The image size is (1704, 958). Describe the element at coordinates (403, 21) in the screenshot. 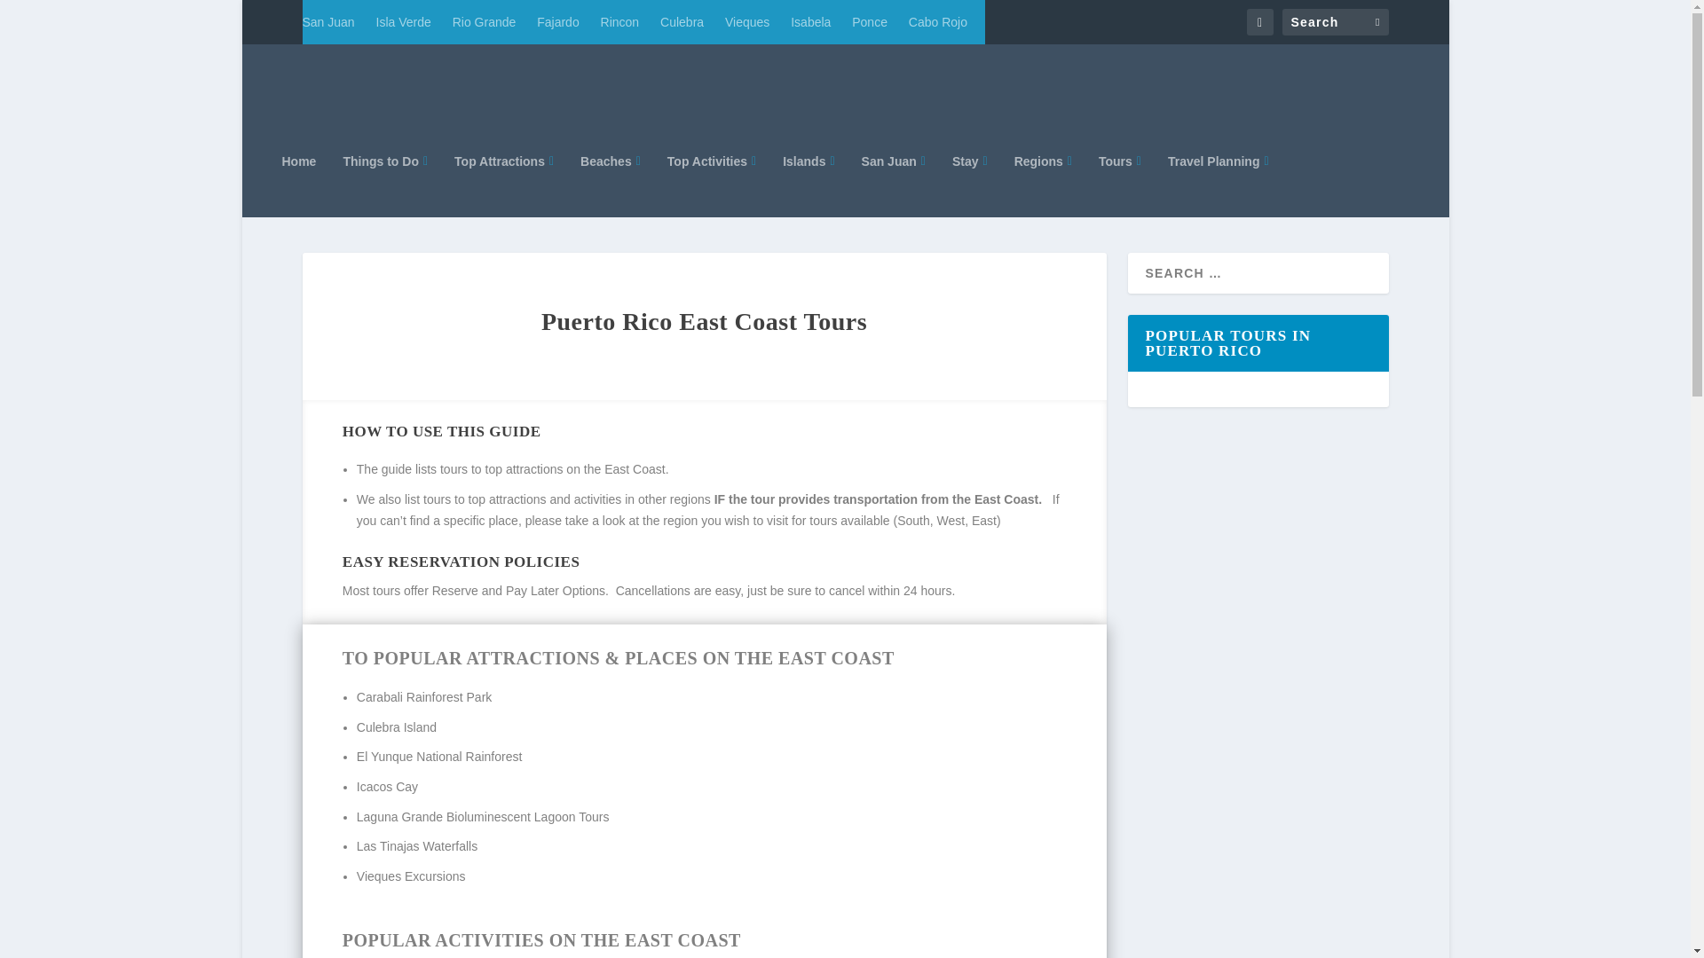

I see `Isla Verde` at that location.